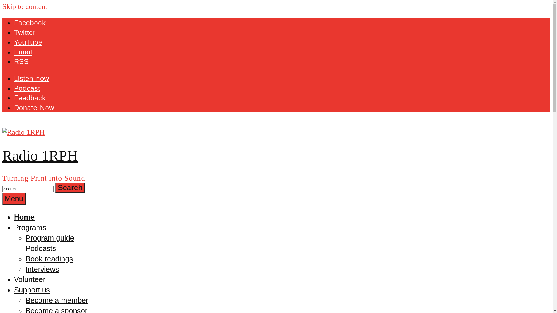 The width and height of the screenshot is (557, 313). What do you see at coordinates (32, 290) in the screenshot?
I see `Support us` at bounding box center [32, 290].